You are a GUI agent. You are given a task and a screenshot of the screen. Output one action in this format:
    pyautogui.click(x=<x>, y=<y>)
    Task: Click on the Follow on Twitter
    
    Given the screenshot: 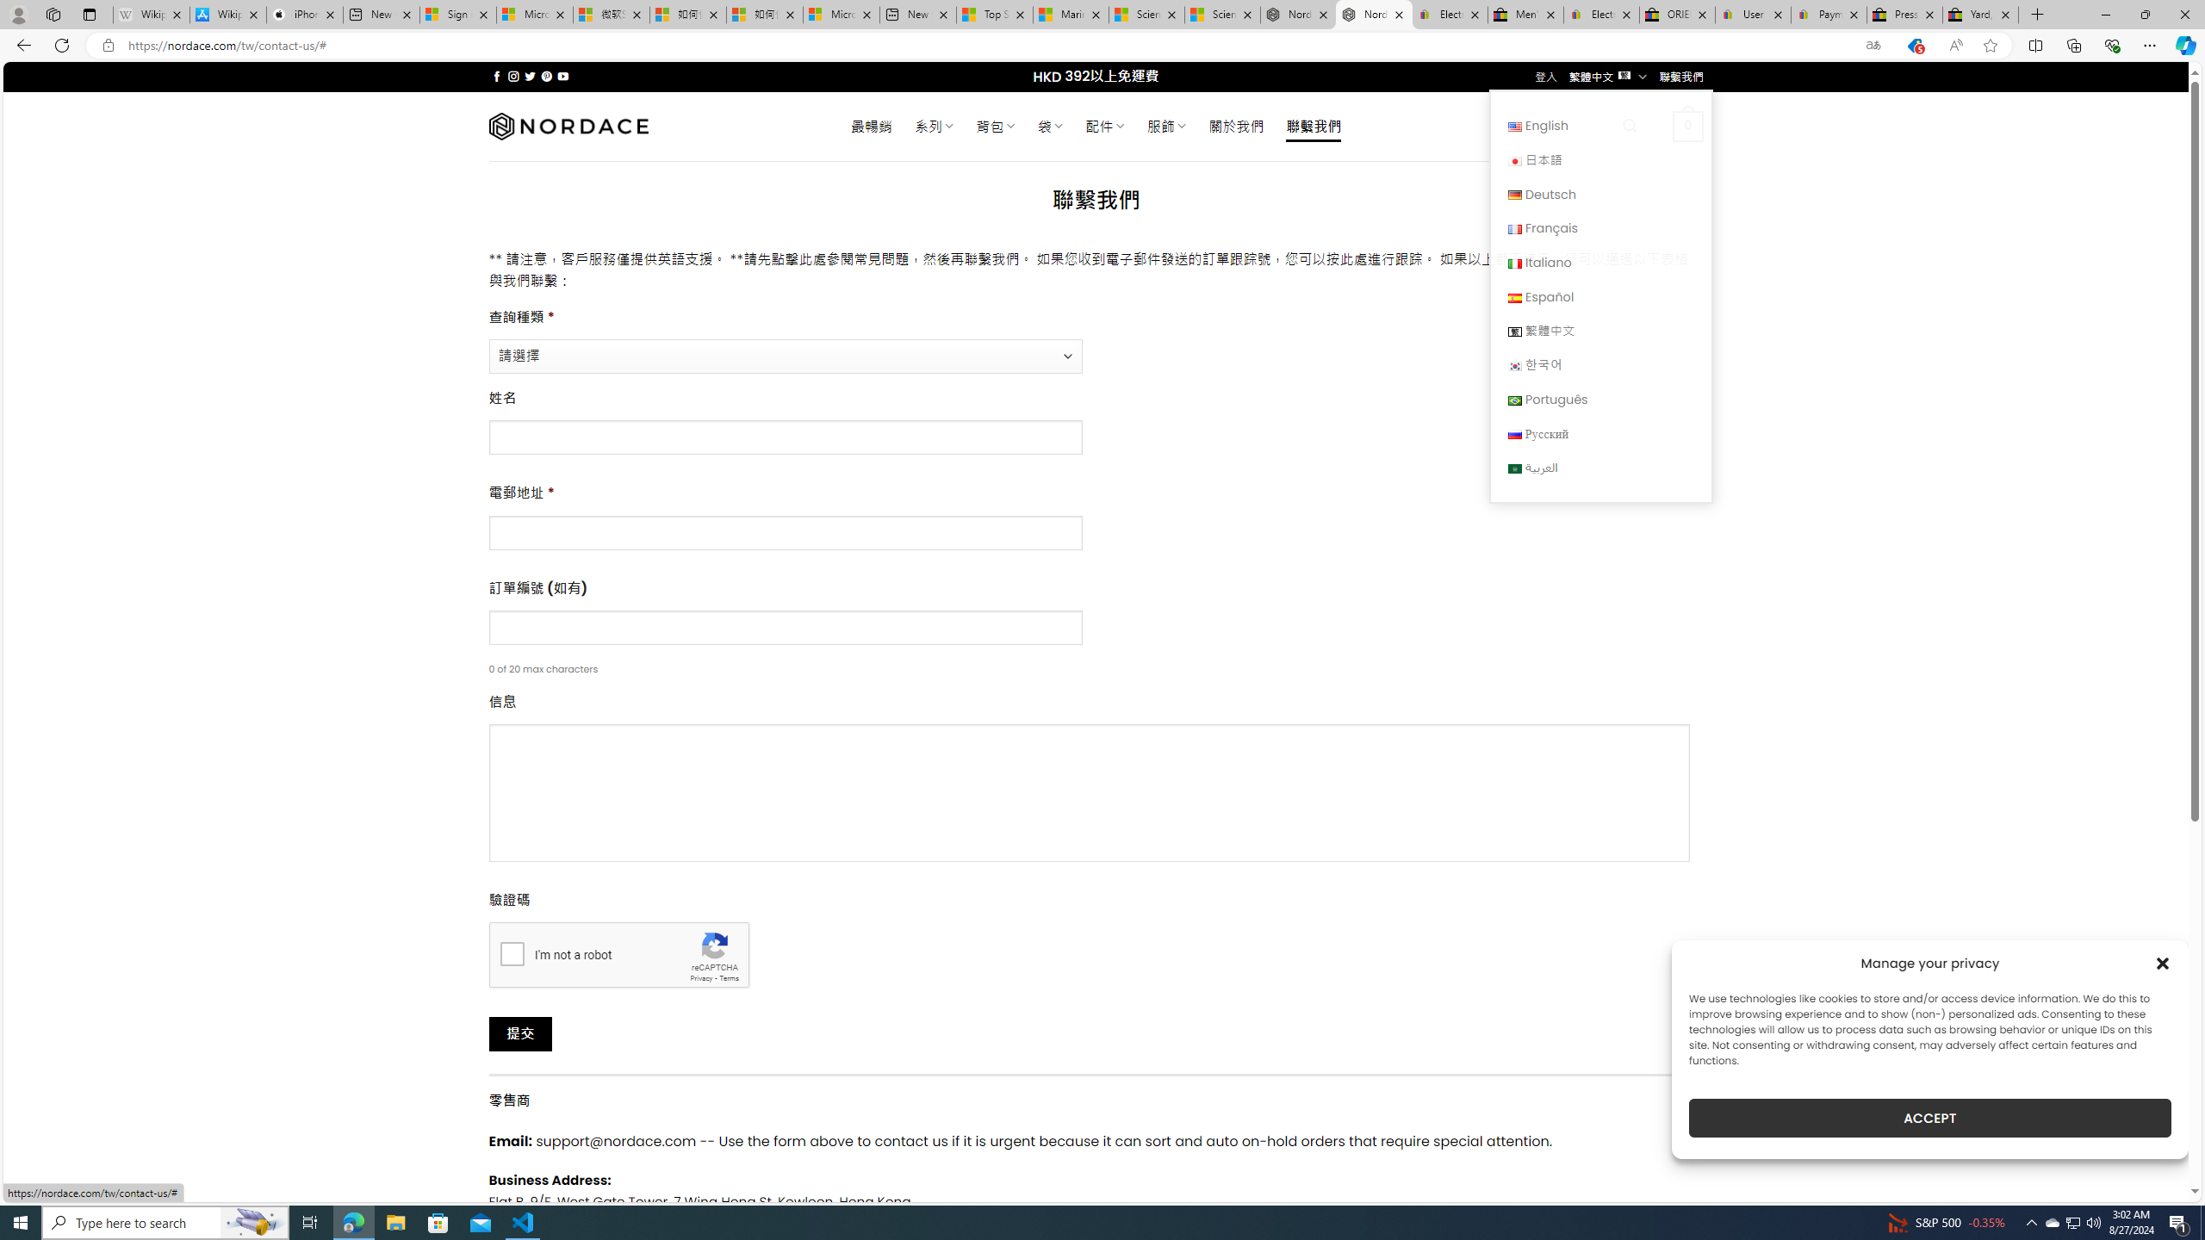 What is the action you would take?
    pyautogui.click(x=531, y=76)
    